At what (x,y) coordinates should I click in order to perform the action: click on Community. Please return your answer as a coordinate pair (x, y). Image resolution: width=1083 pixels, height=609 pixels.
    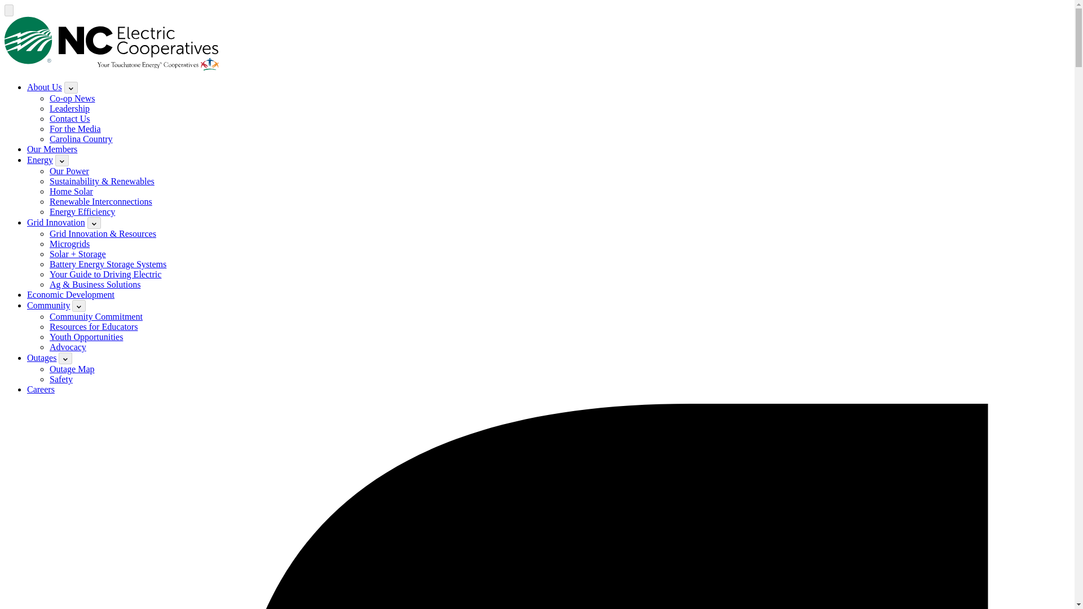
    Looking at the image, I should click on (49, 305).